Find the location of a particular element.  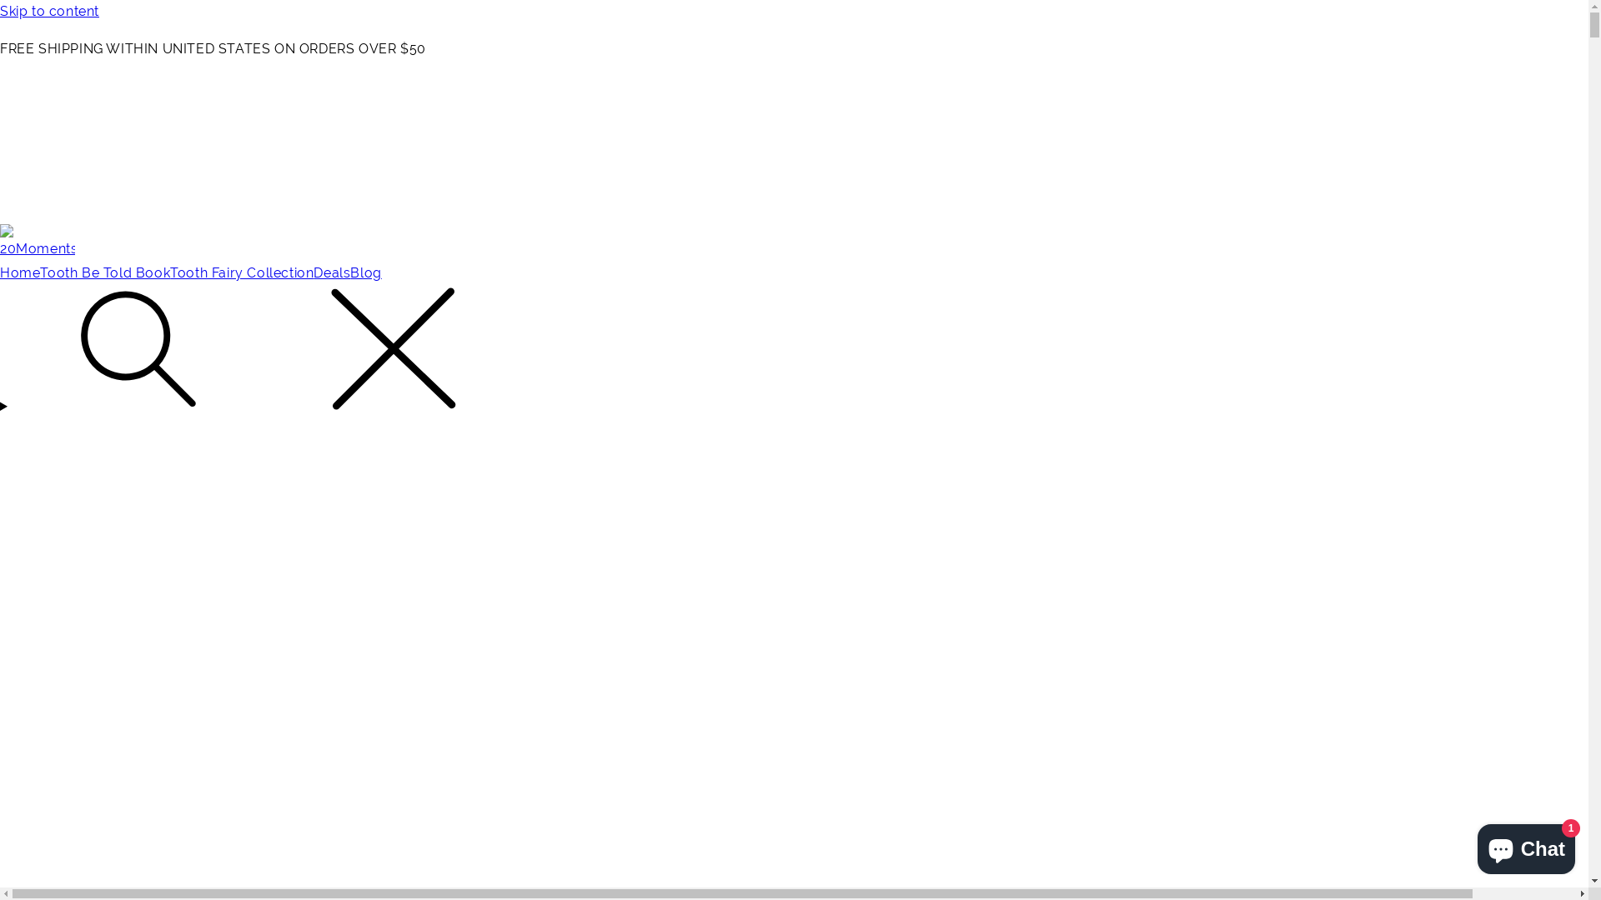

Tooth Fairy Collection is located at coordinates (242, 273).